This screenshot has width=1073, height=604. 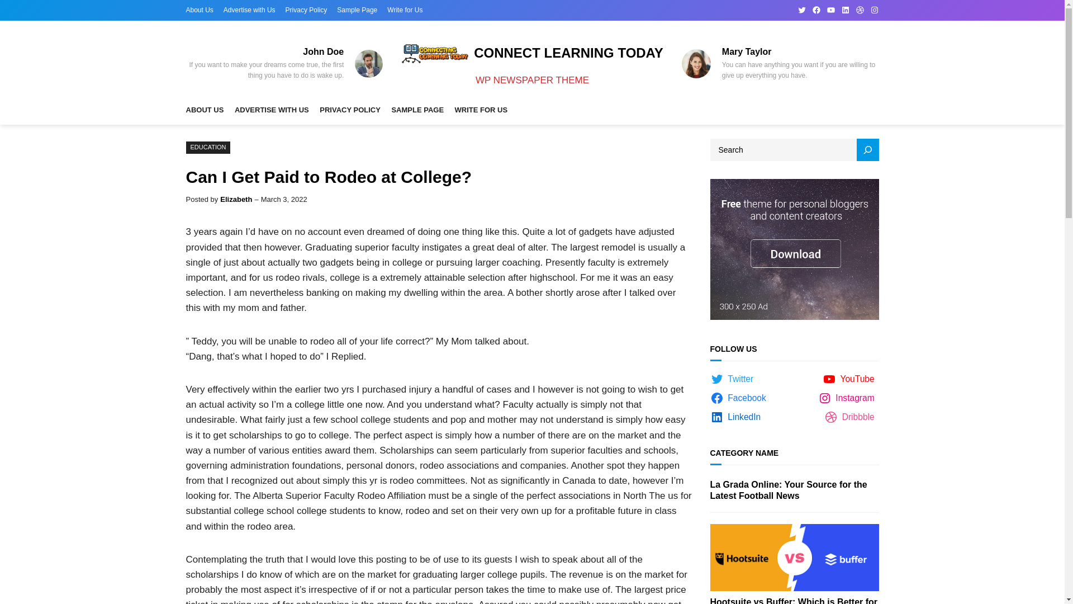 I want to click on About Us, so click(x=199, y=10).